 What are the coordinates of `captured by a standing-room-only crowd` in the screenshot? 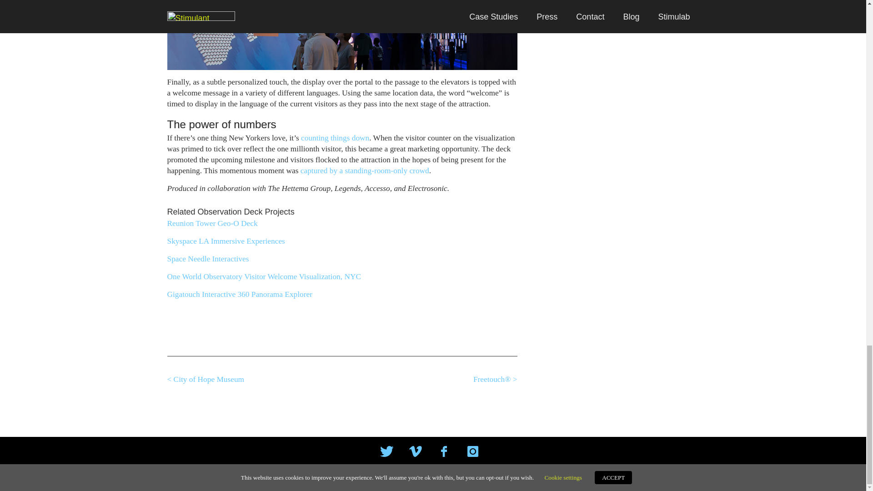 It's located at (365, 170).